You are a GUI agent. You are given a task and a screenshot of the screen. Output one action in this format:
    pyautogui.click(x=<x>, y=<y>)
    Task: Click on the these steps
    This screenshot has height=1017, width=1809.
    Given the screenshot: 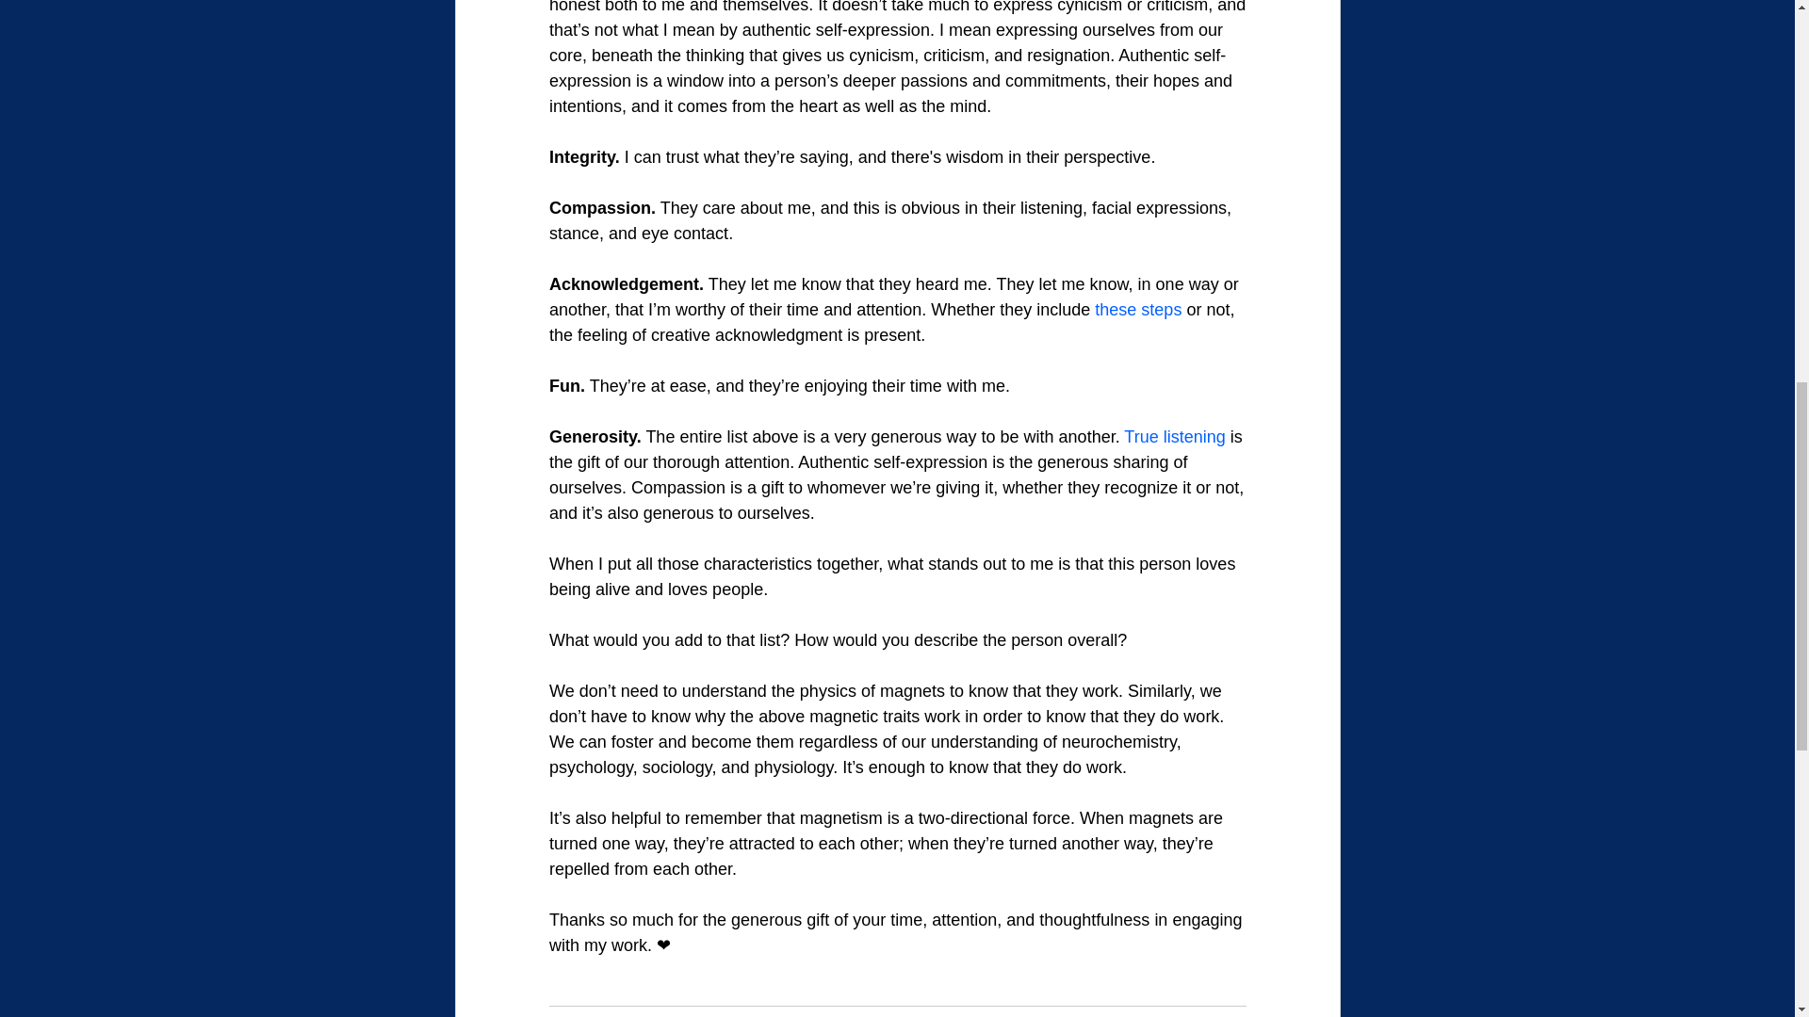 What is the action you would take?
    pyautogui.click(x=1137, y=309)
    